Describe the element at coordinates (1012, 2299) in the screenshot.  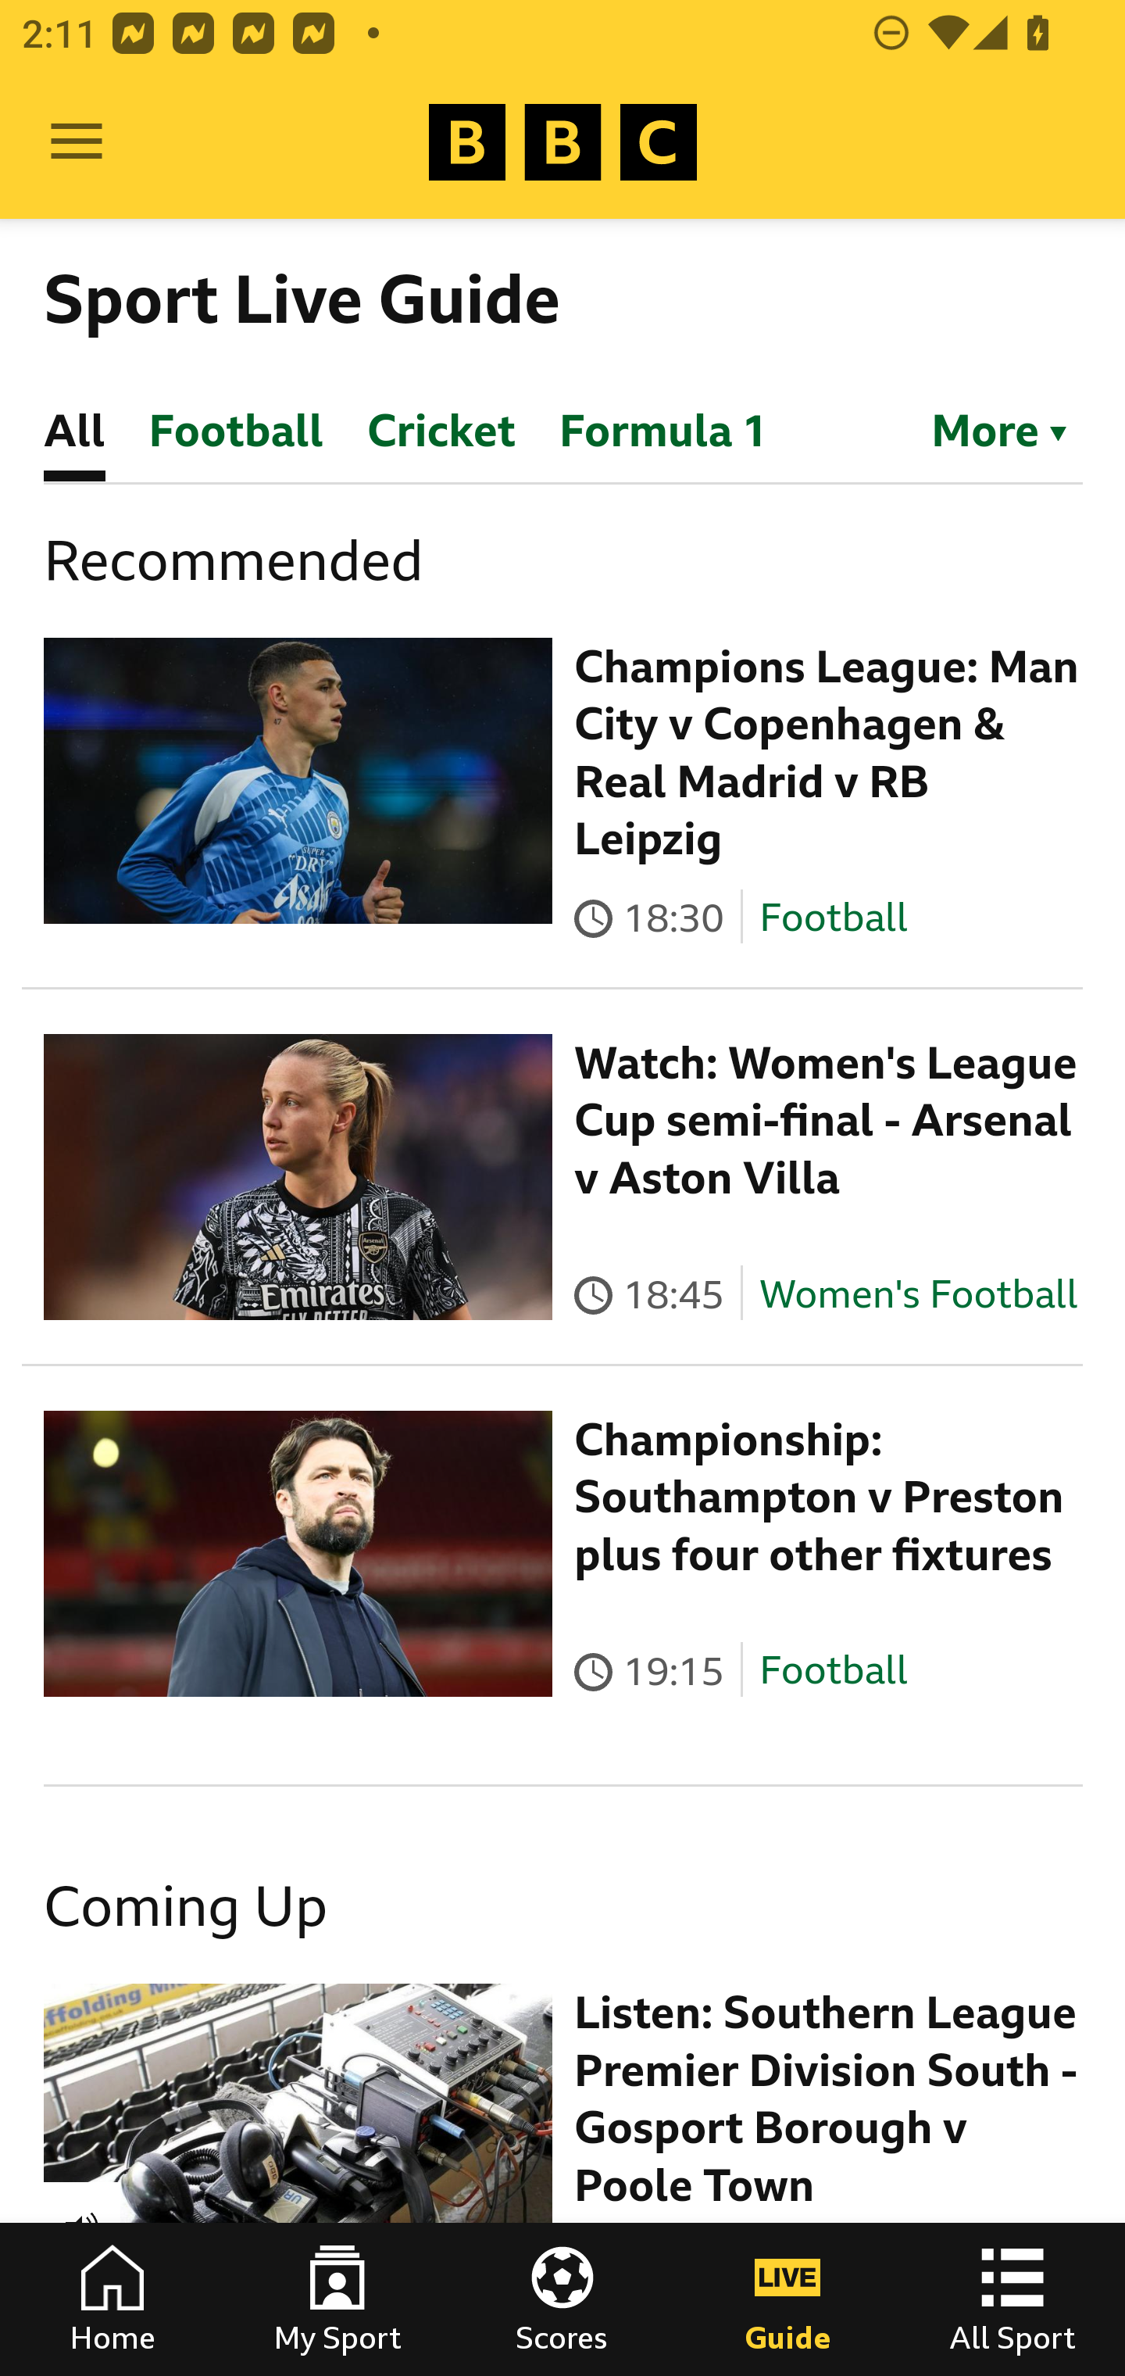
I see `All Sport` at that location.